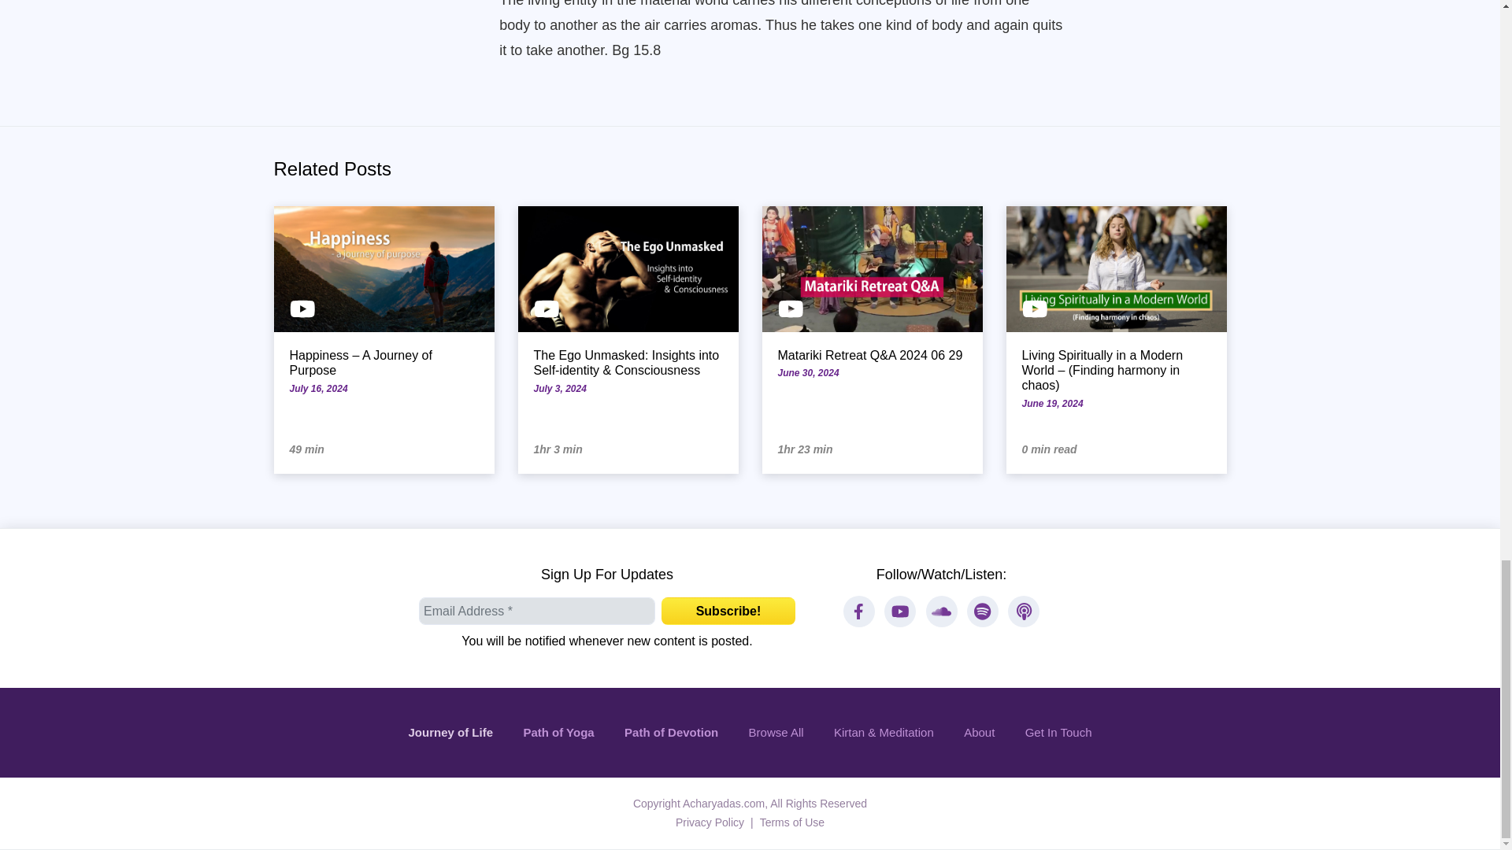  Describe the element at coordinates (671, 733) in the screenshot. I see `Path of Devotion` at that location.